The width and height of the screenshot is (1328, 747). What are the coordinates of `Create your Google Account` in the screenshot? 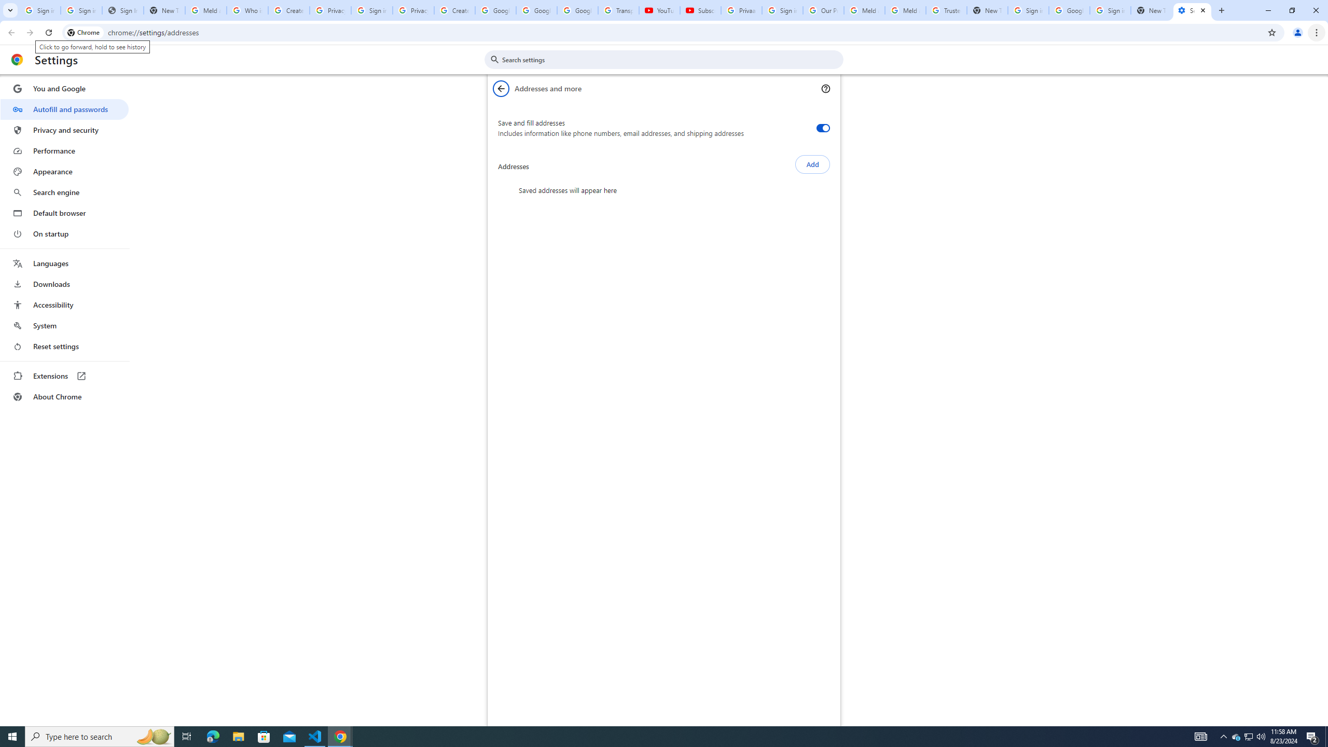 It's located at (288, 10).